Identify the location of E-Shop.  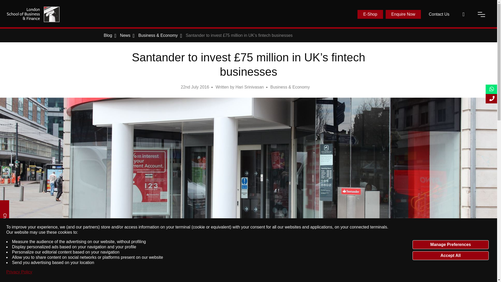
(370, 14).